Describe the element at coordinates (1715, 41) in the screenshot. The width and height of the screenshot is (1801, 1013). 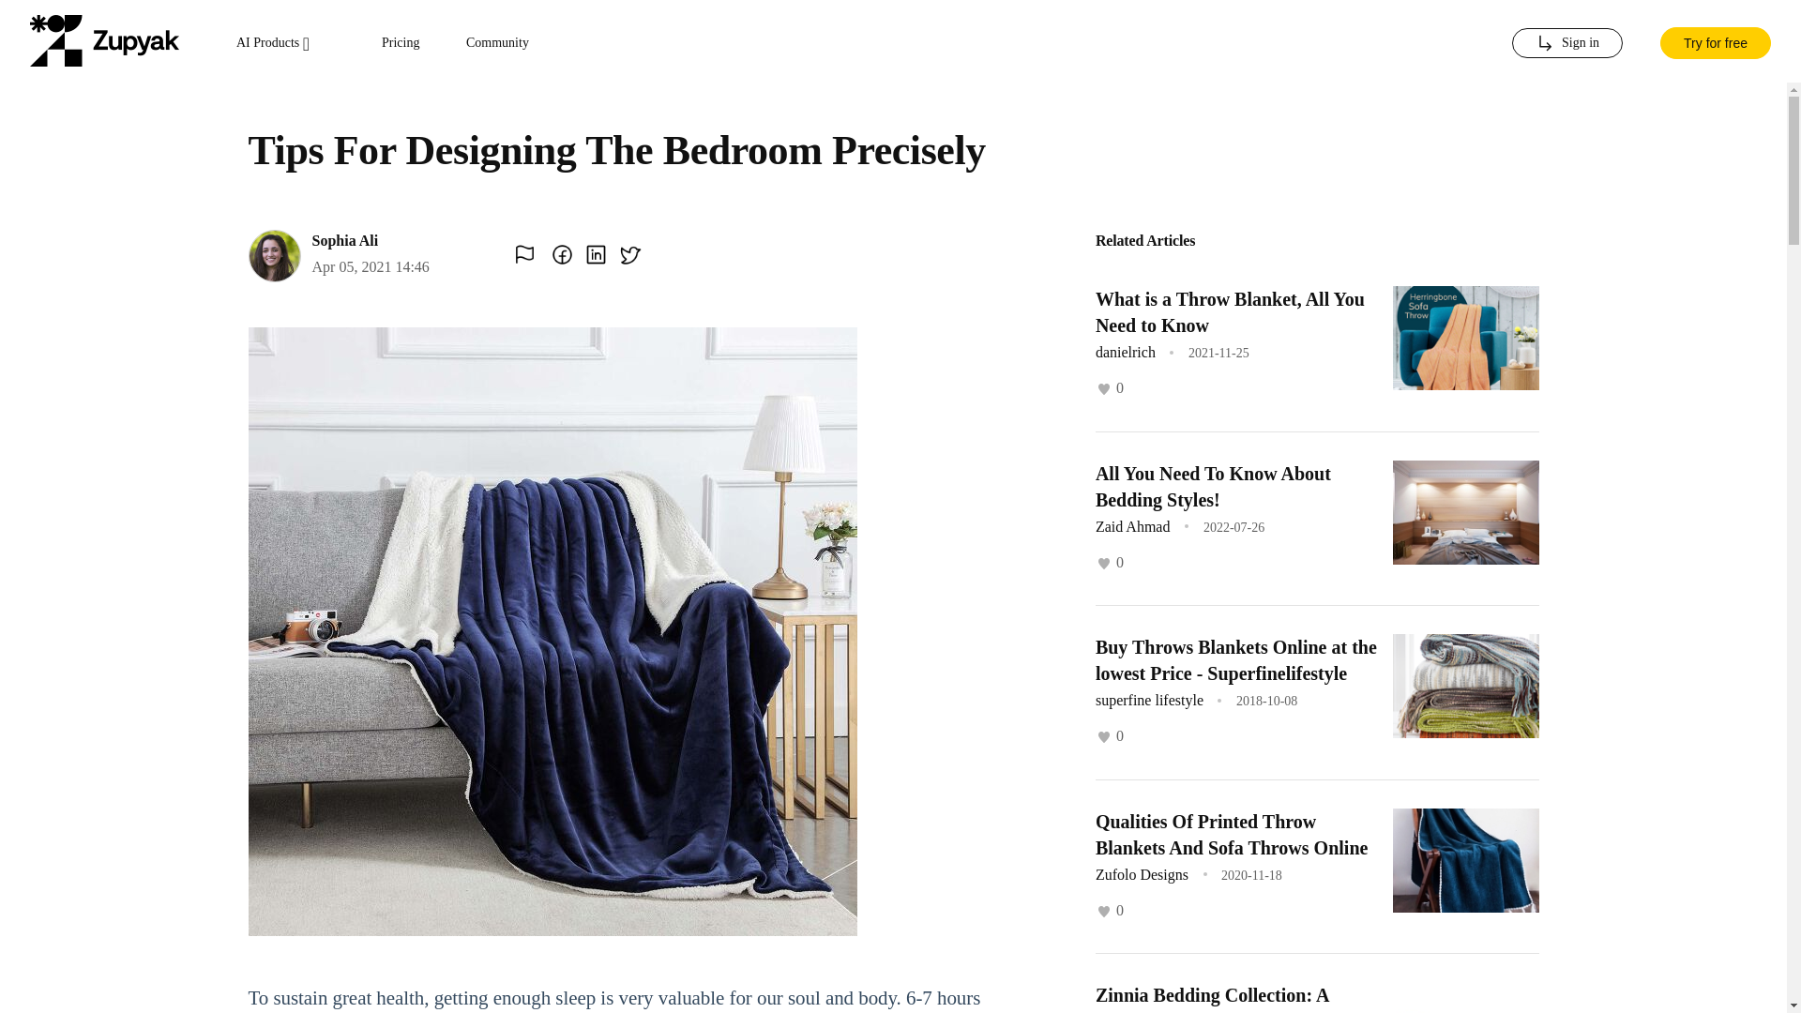
I see `Try for free` at that location.